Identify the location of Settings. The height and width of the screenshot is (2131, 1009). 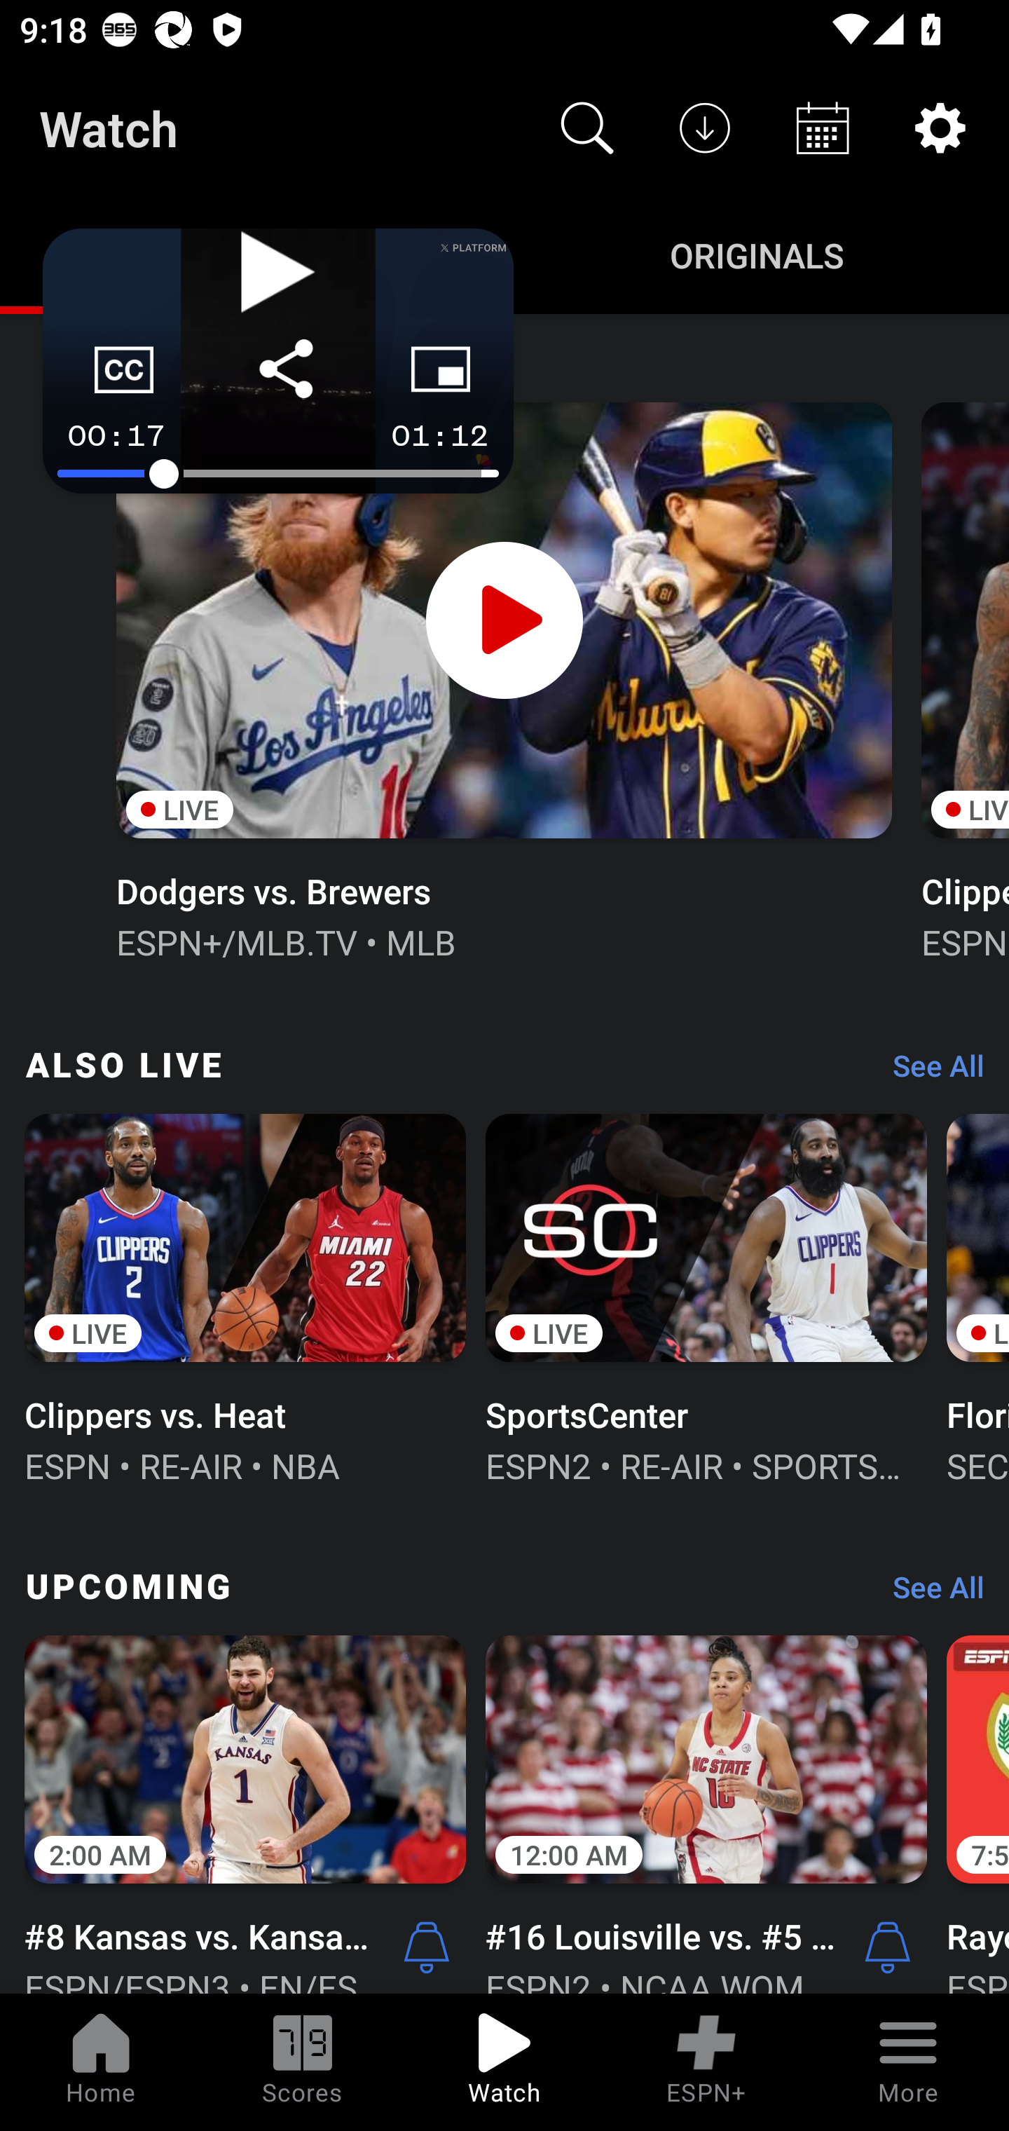
(940, 128).